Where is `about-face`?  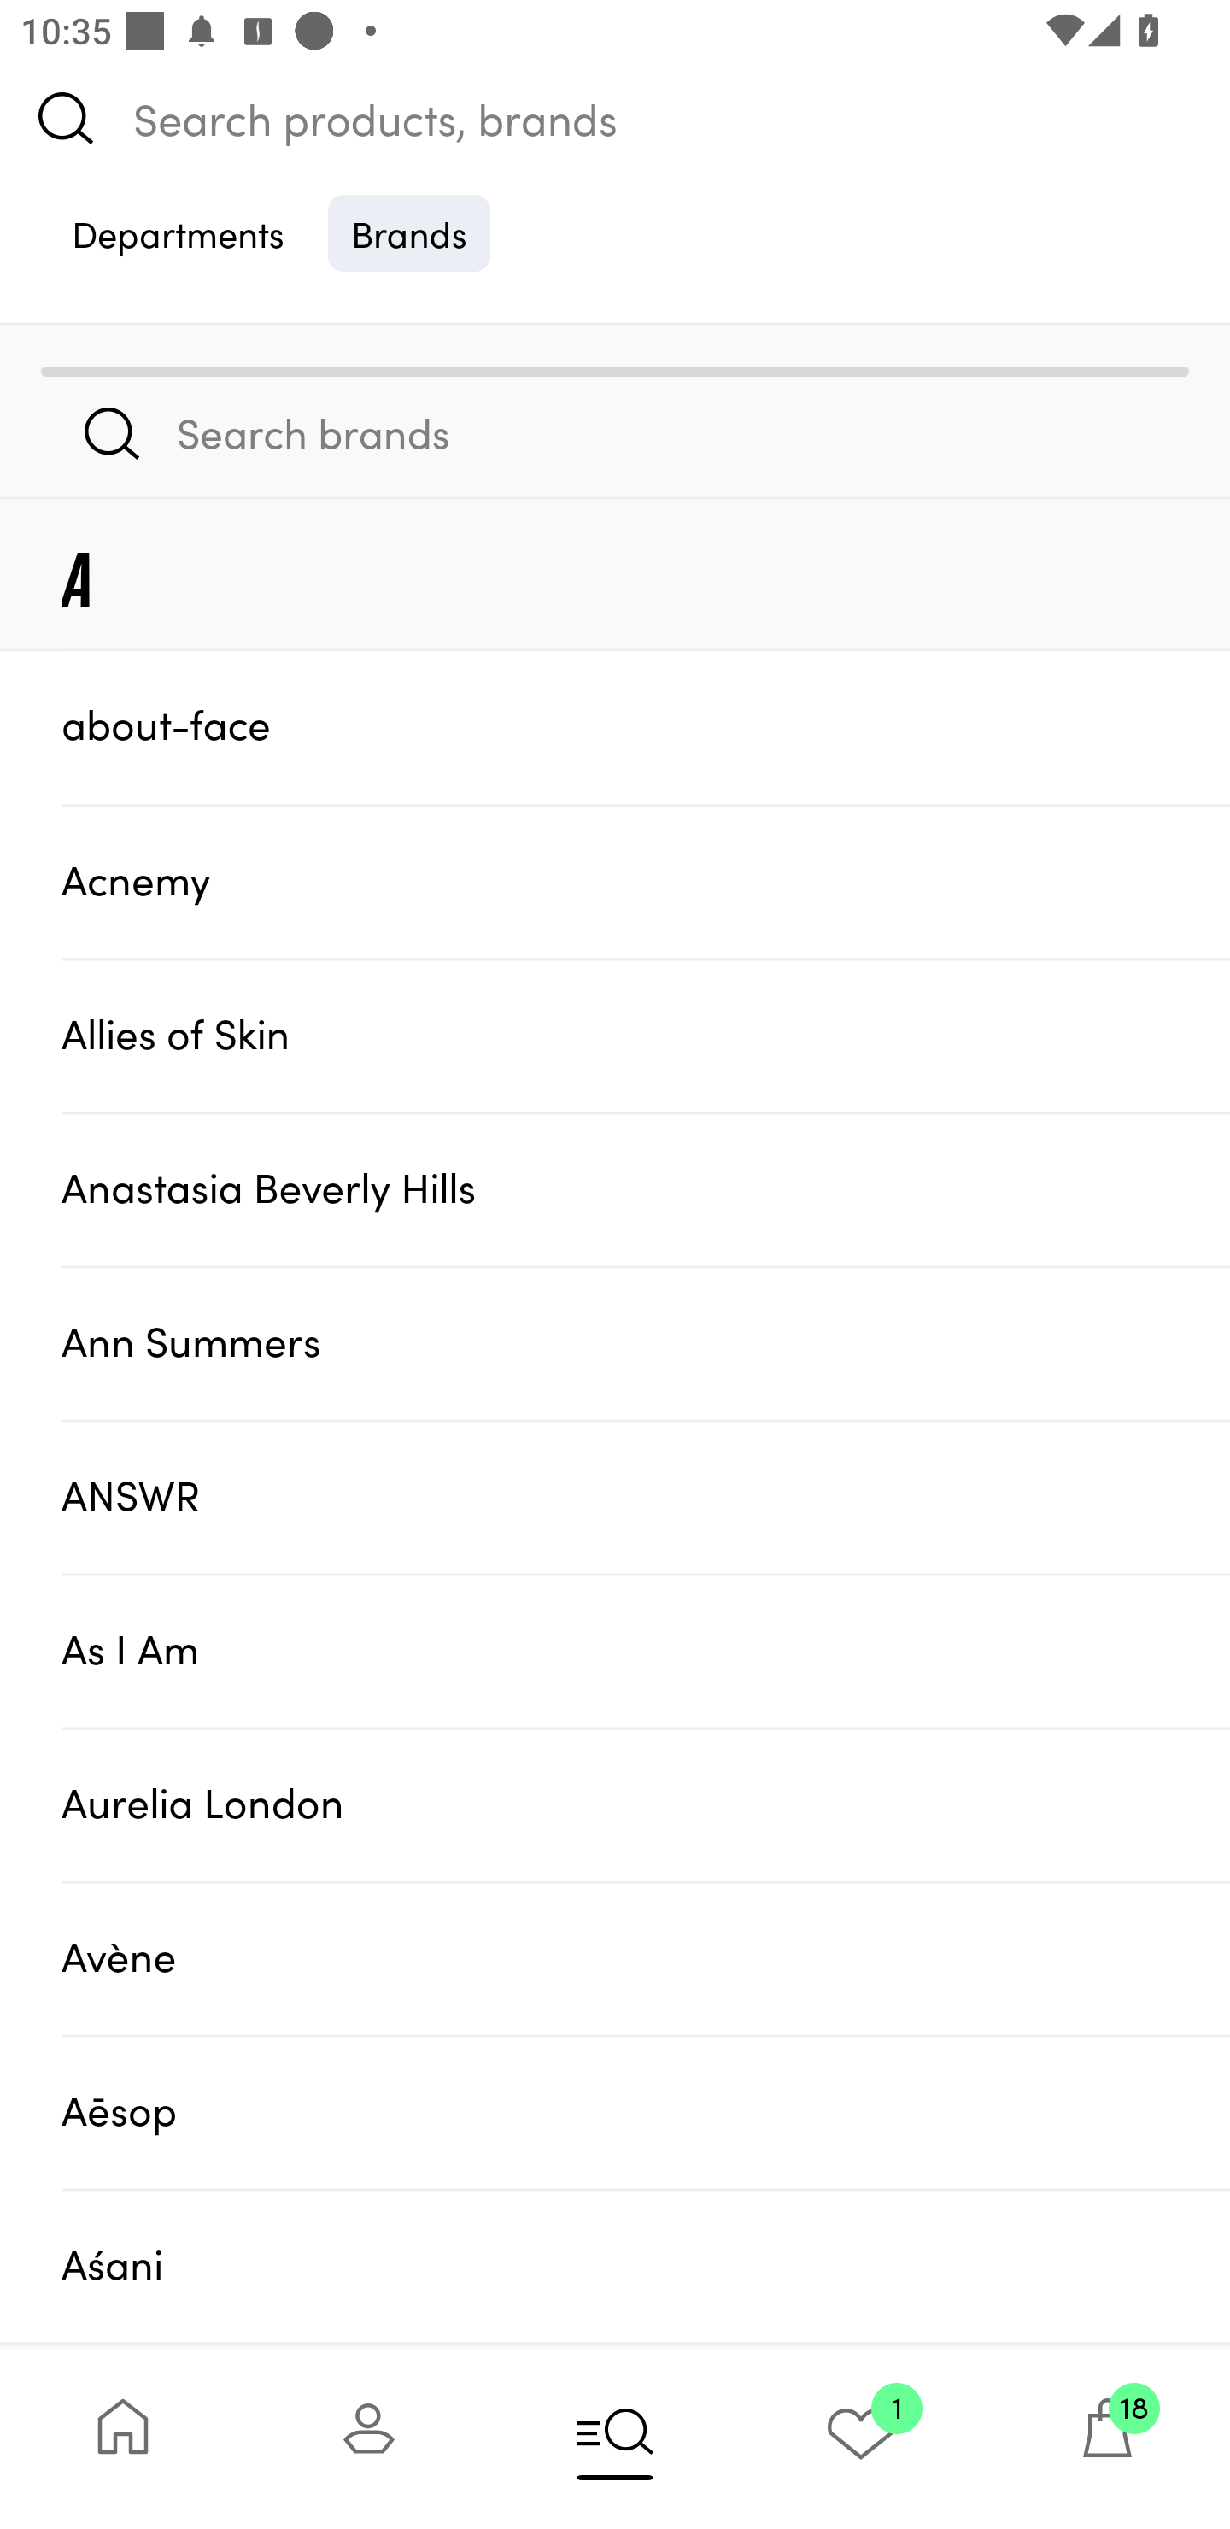
about-face is located at coordinates (646, 726).